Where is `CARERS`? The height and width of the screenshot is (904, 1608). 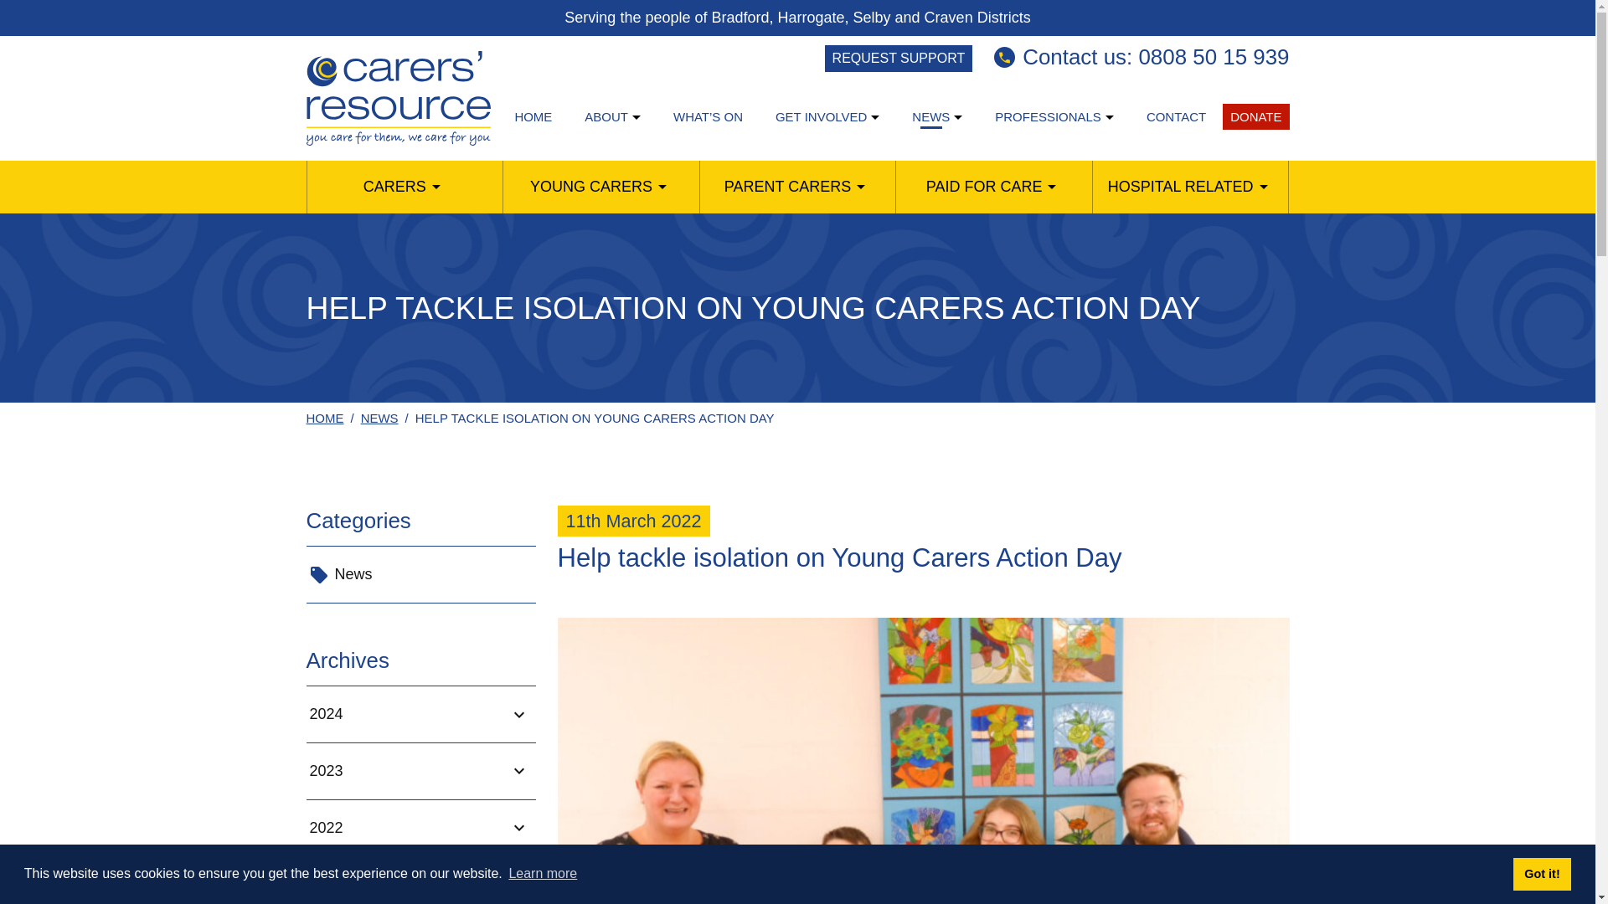
CARERS is located at coordinates (394, 187).